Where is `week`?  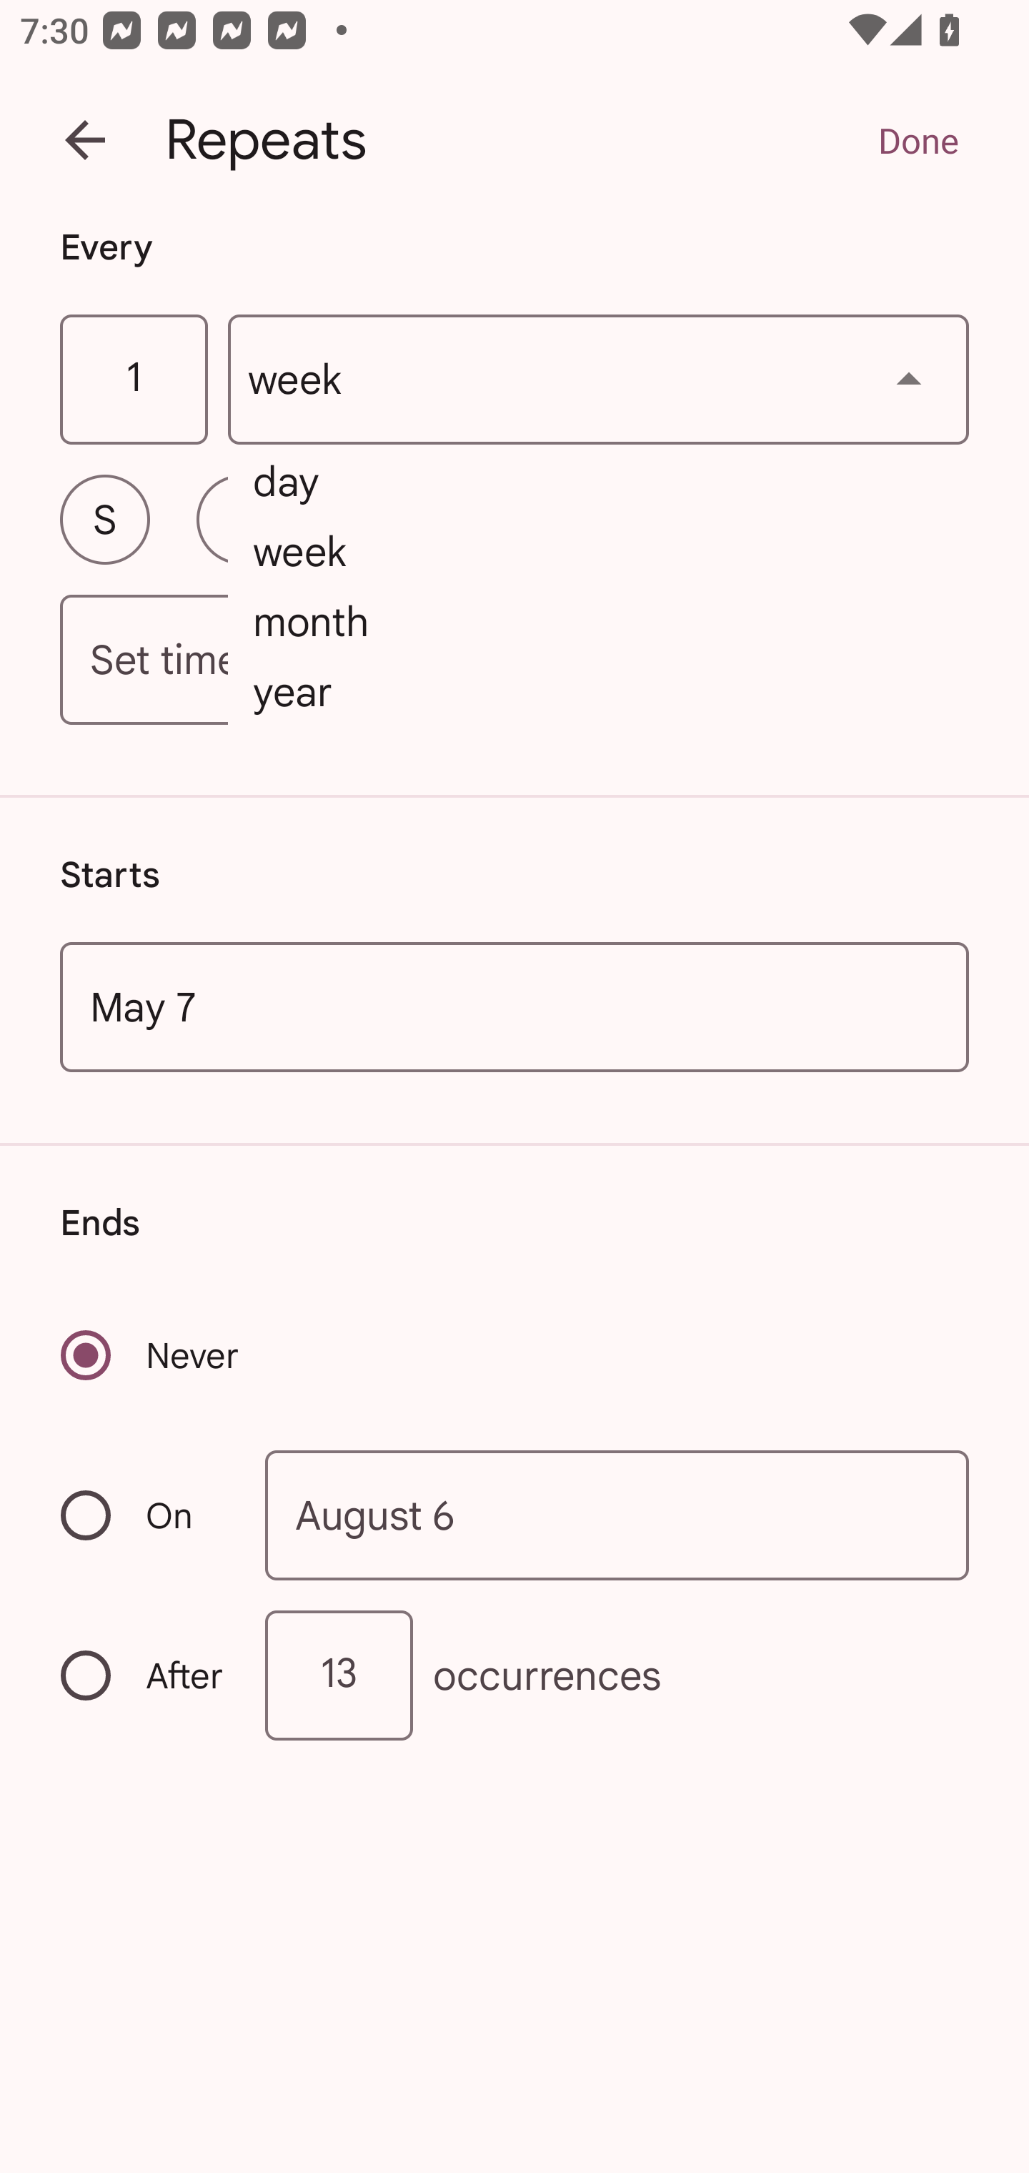
week is located at coordinates (599, 380).